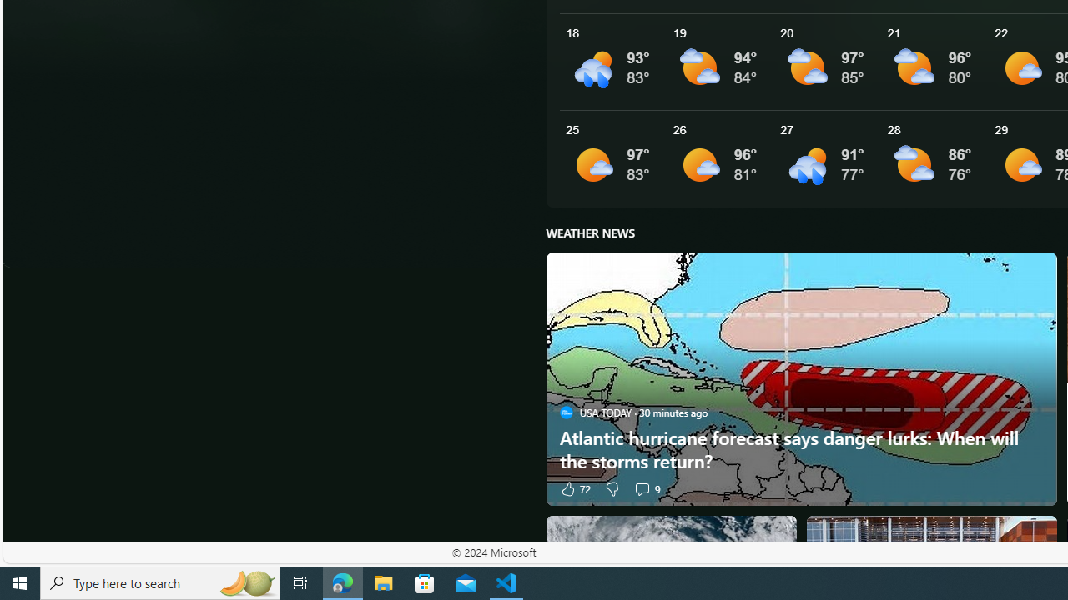 The image size is (1068, 600). Describe the element at coordinates (642, 488) in the screenshot. I see `View comments 9 Comment` at that location.